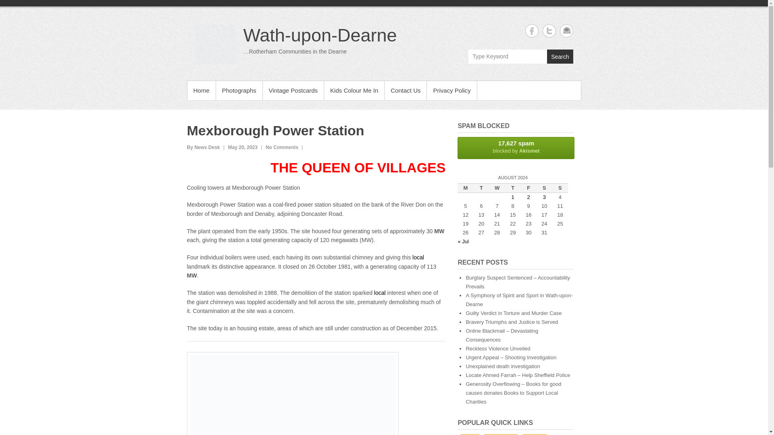 The image size is (774, 435). What do you see at coordinates (508, 56) in the screenshot?
I see `Type Keyword` at bounding box center [508, 56].